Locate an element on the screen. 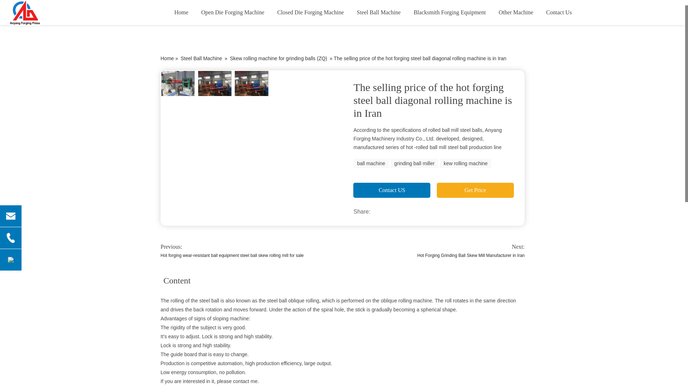 This screenshot has height=387, width=688. Steel Ball Machine is located at coordinates (378, 13).